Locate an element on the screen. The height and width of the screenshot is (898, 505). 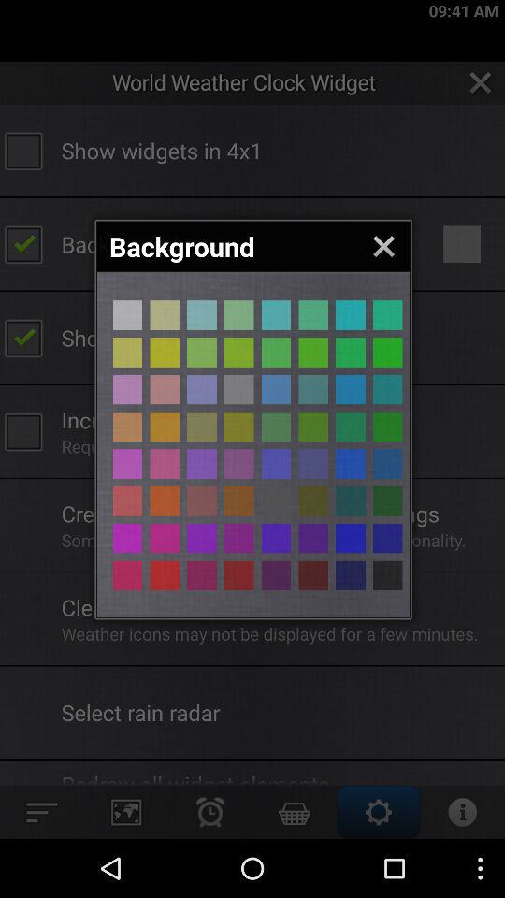
box is located at coordinates (313, 352).